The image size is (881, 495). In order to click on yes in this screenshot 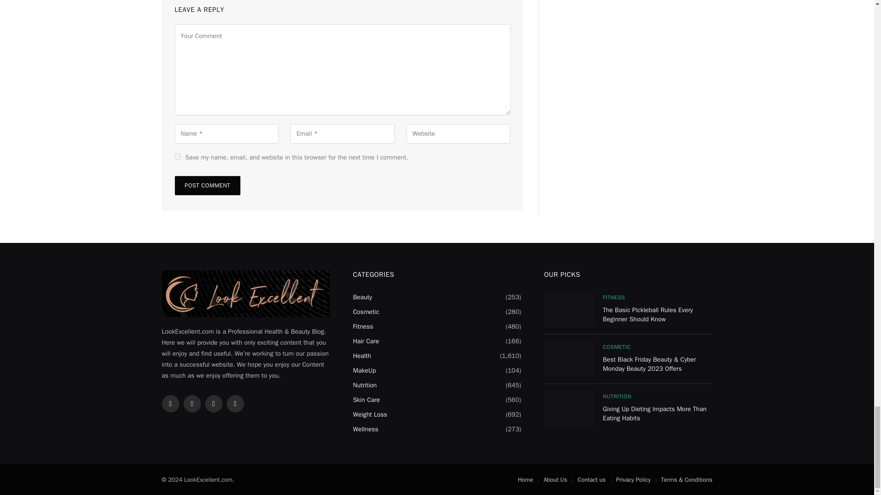, I will do `click(177, 156)`.